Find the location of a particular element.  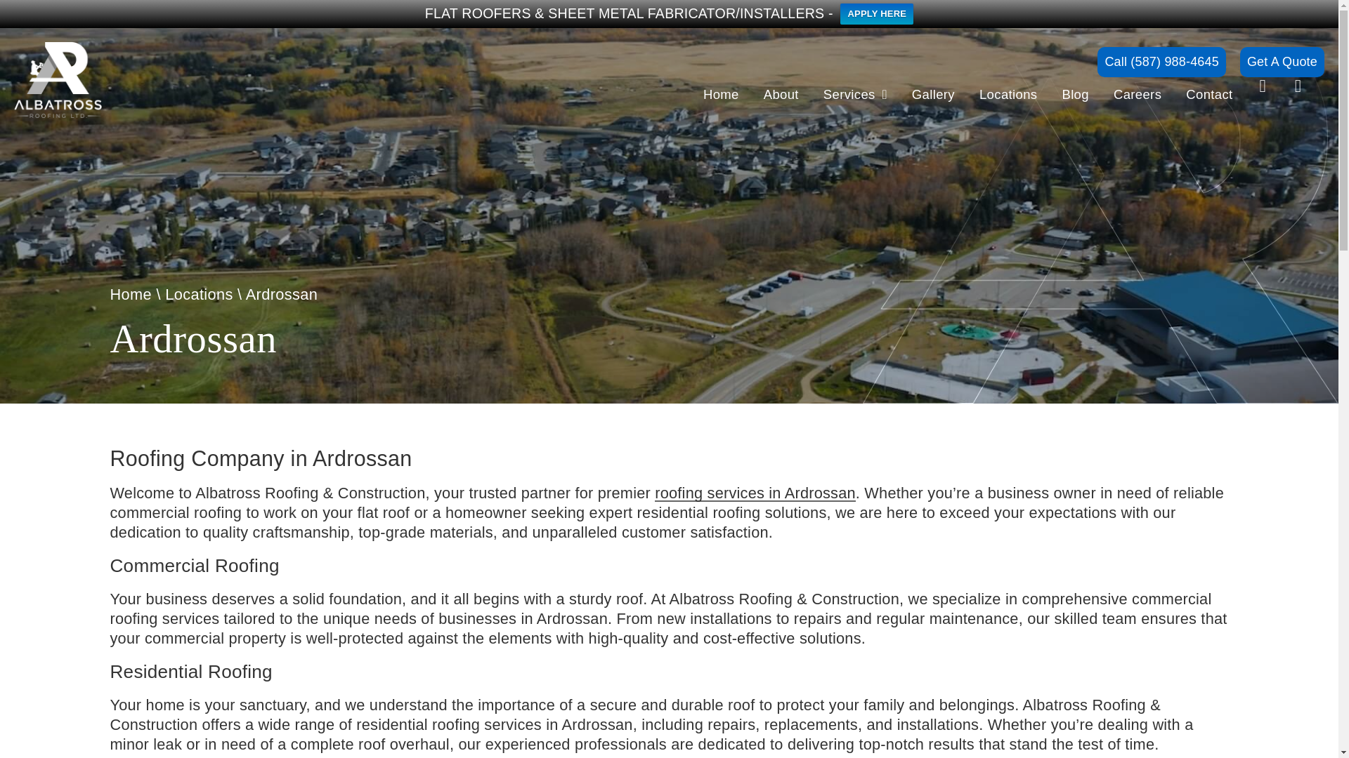

About is located at coordinates (781, 94).